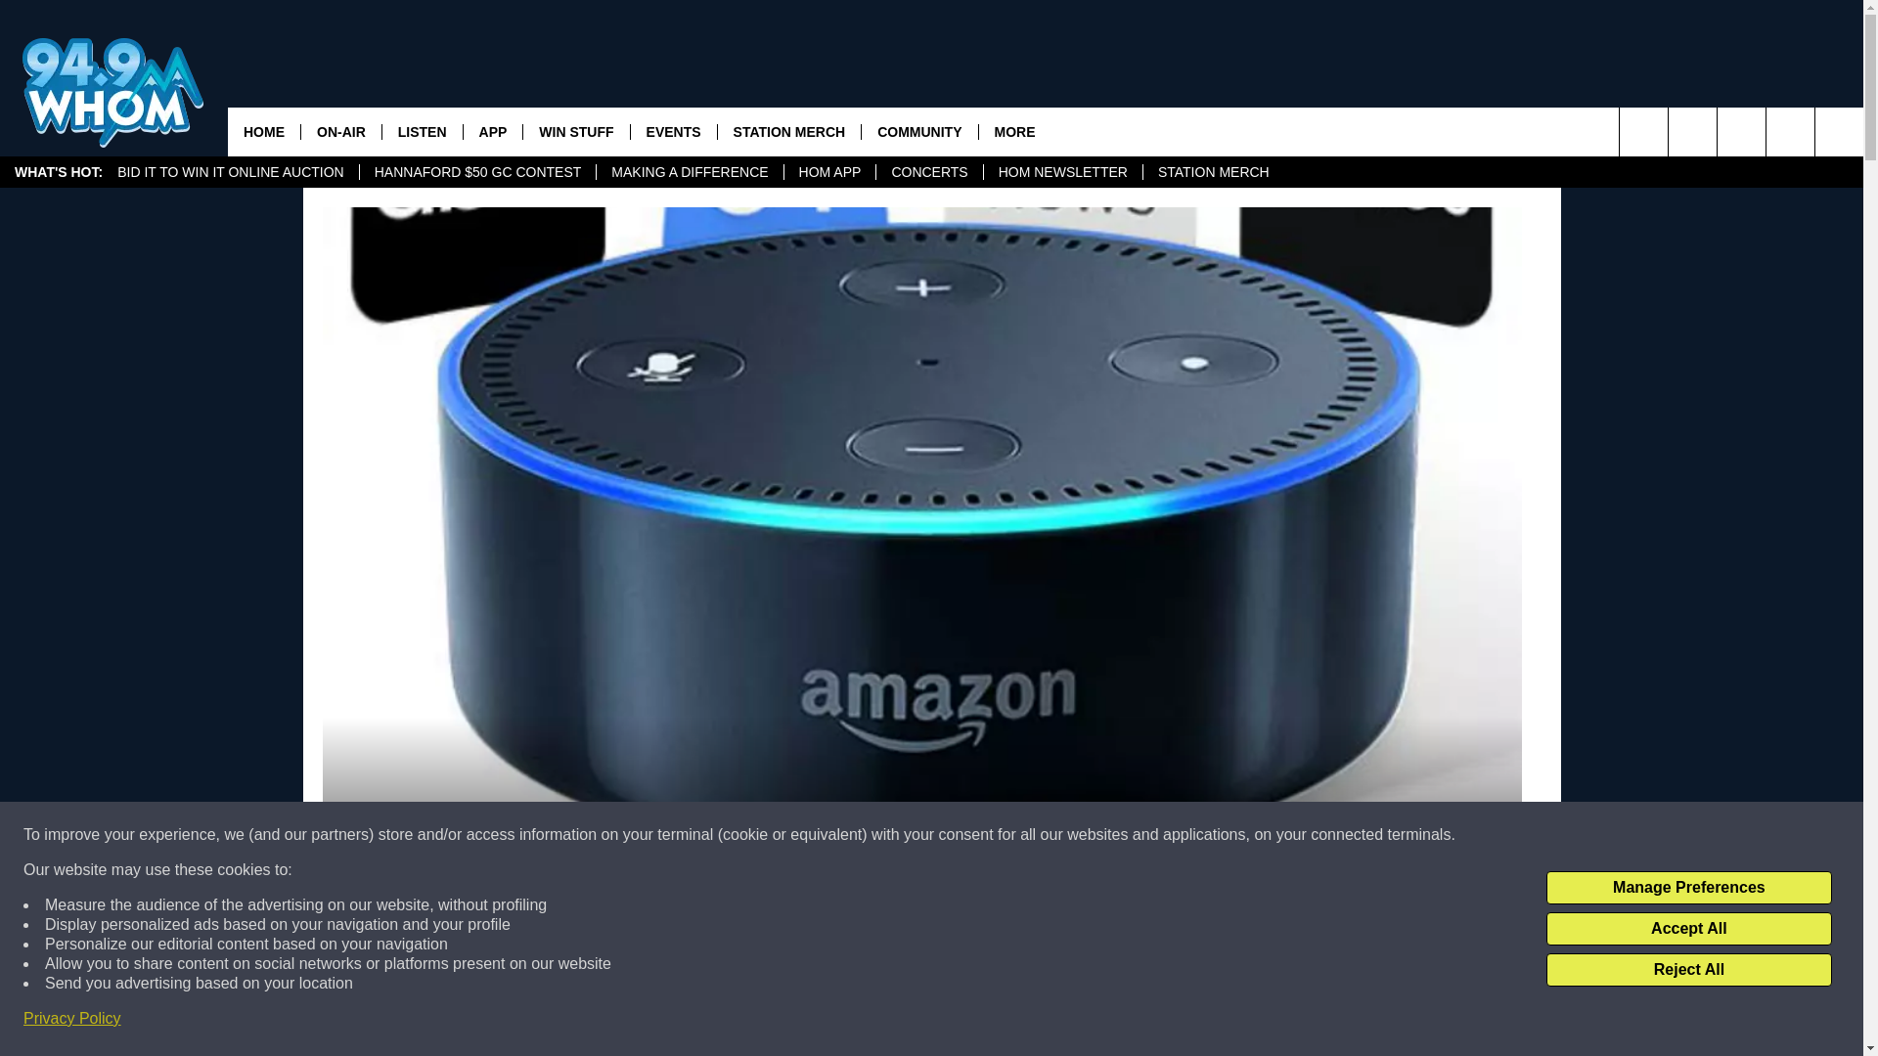  I want to click on Accept All, so click(1688, 929).